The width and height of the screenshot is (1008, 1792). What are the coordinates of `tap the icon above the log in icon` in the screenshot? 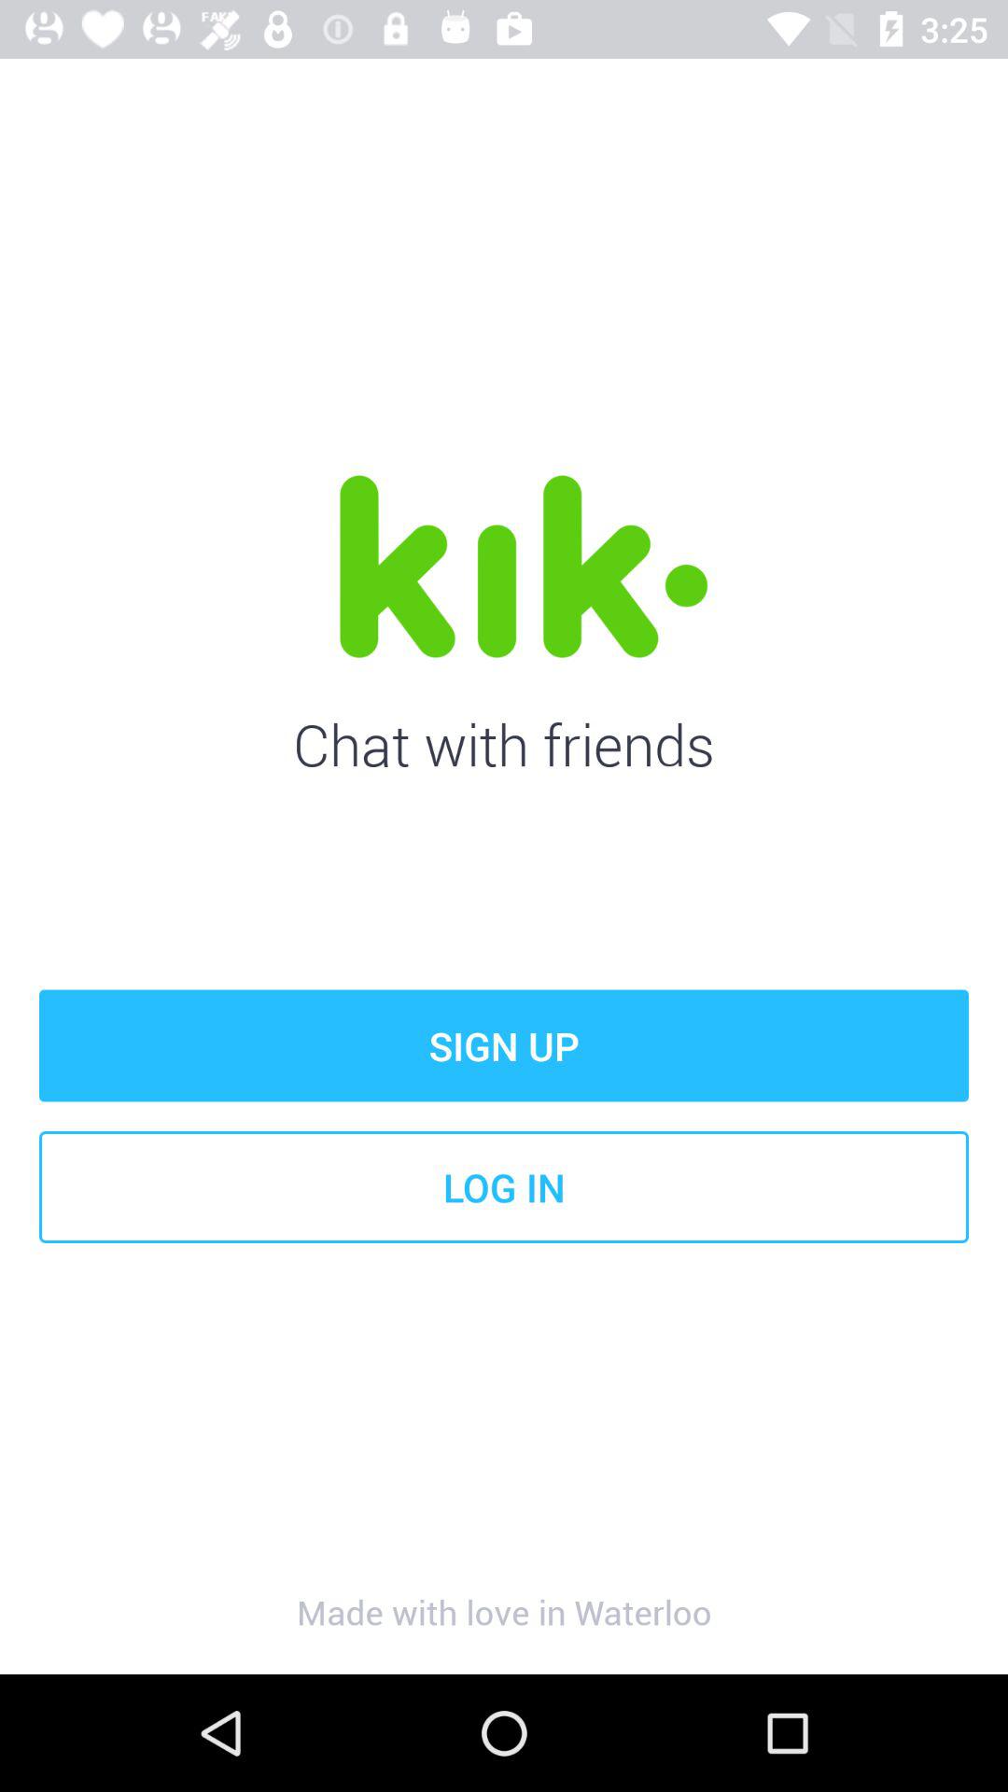 It's located at (504, 1045).